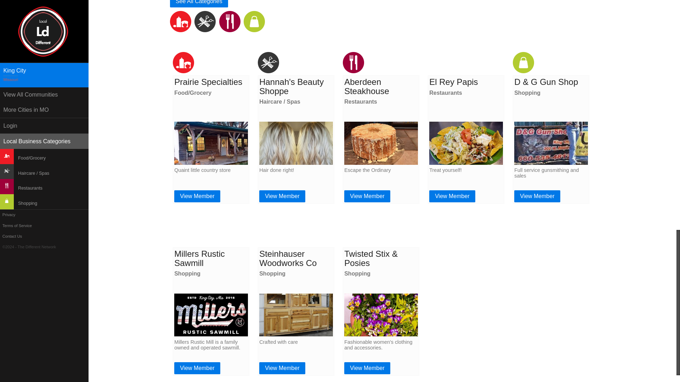 The width and height of the screenshot is (680, 382). I want to click on See All Categories, so click(199, 4).